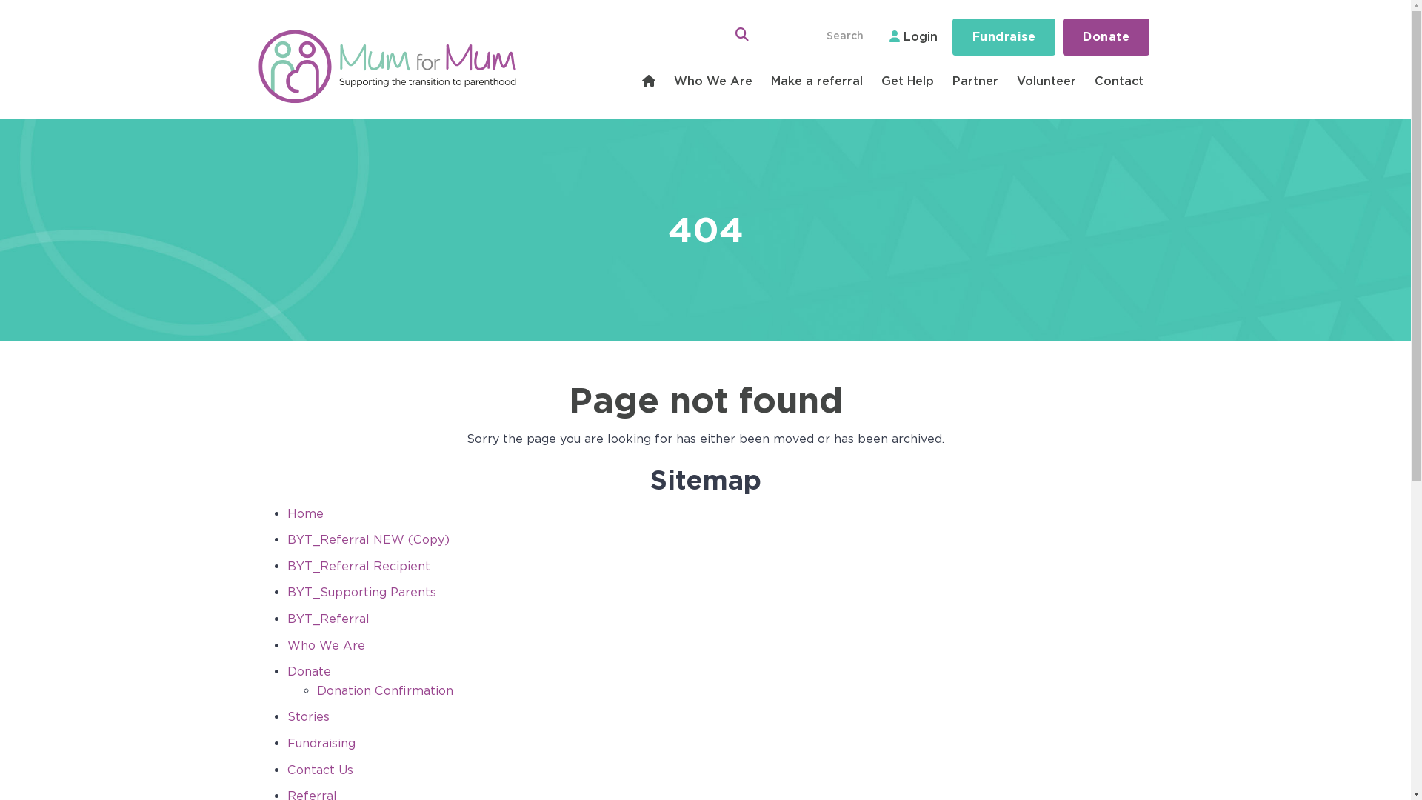 This screenshot has width=1422, height=800. I want to click on BYT_Referral, so click(329, 619).